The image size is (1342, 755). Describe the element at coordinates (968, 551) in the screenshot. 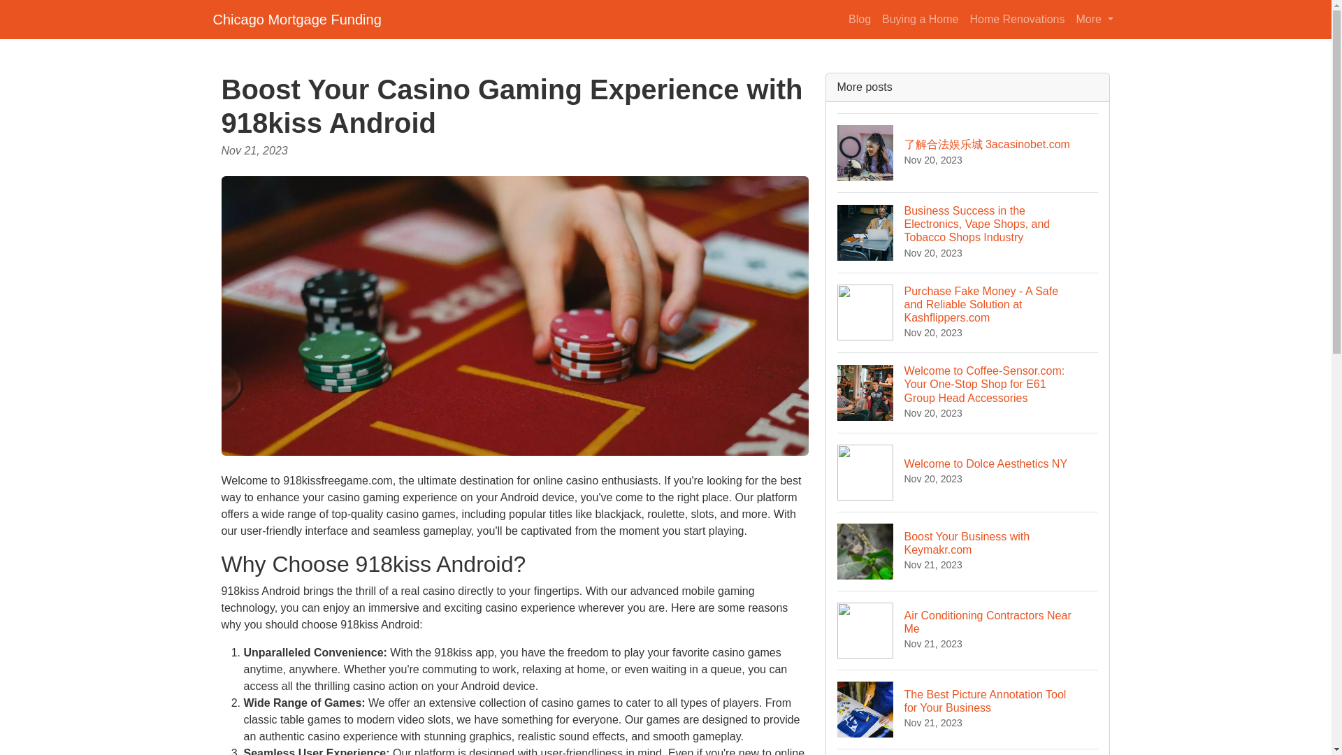

I see `More` at that location.